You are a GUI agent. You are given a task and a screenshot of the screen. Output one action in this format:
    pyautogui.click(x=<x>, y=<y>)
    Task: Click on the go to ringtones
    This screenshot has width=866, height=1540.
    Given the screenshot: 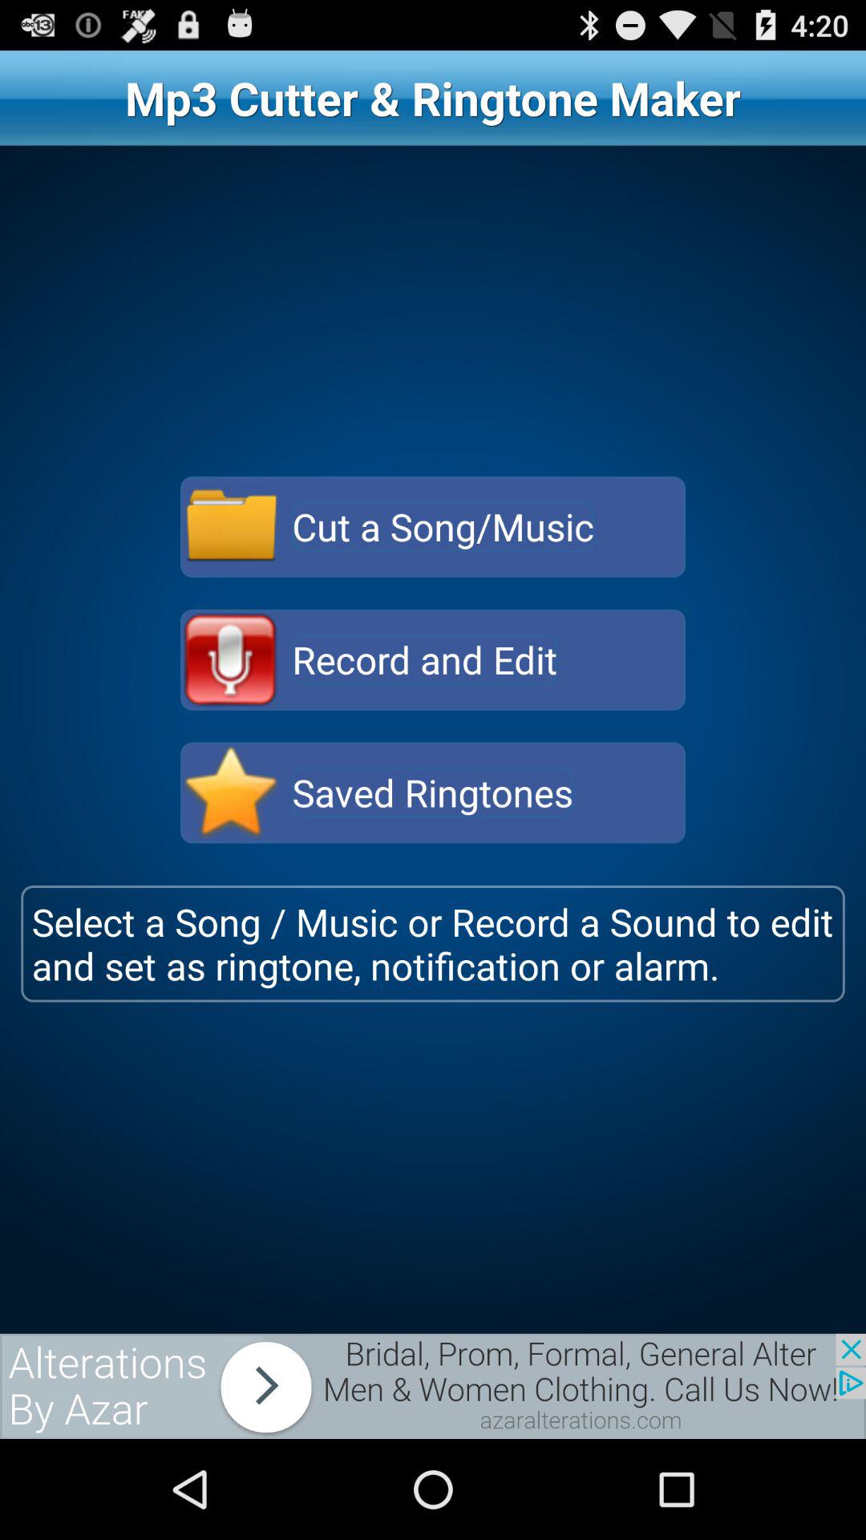 What is the action you would take?
    pyautogui.click(x=231, y=792)
    